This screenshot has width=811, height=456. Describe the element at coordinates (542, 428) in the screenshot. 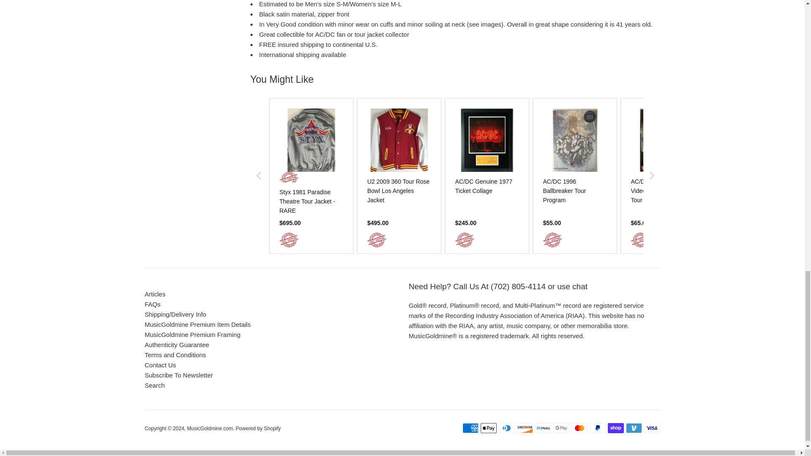

I see `Meta Pay` at that location.